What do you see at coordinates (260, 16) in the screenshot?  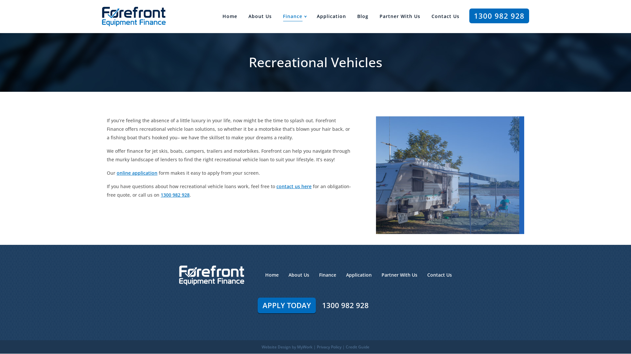 I see `About Us` at bounding box center [260, 16].